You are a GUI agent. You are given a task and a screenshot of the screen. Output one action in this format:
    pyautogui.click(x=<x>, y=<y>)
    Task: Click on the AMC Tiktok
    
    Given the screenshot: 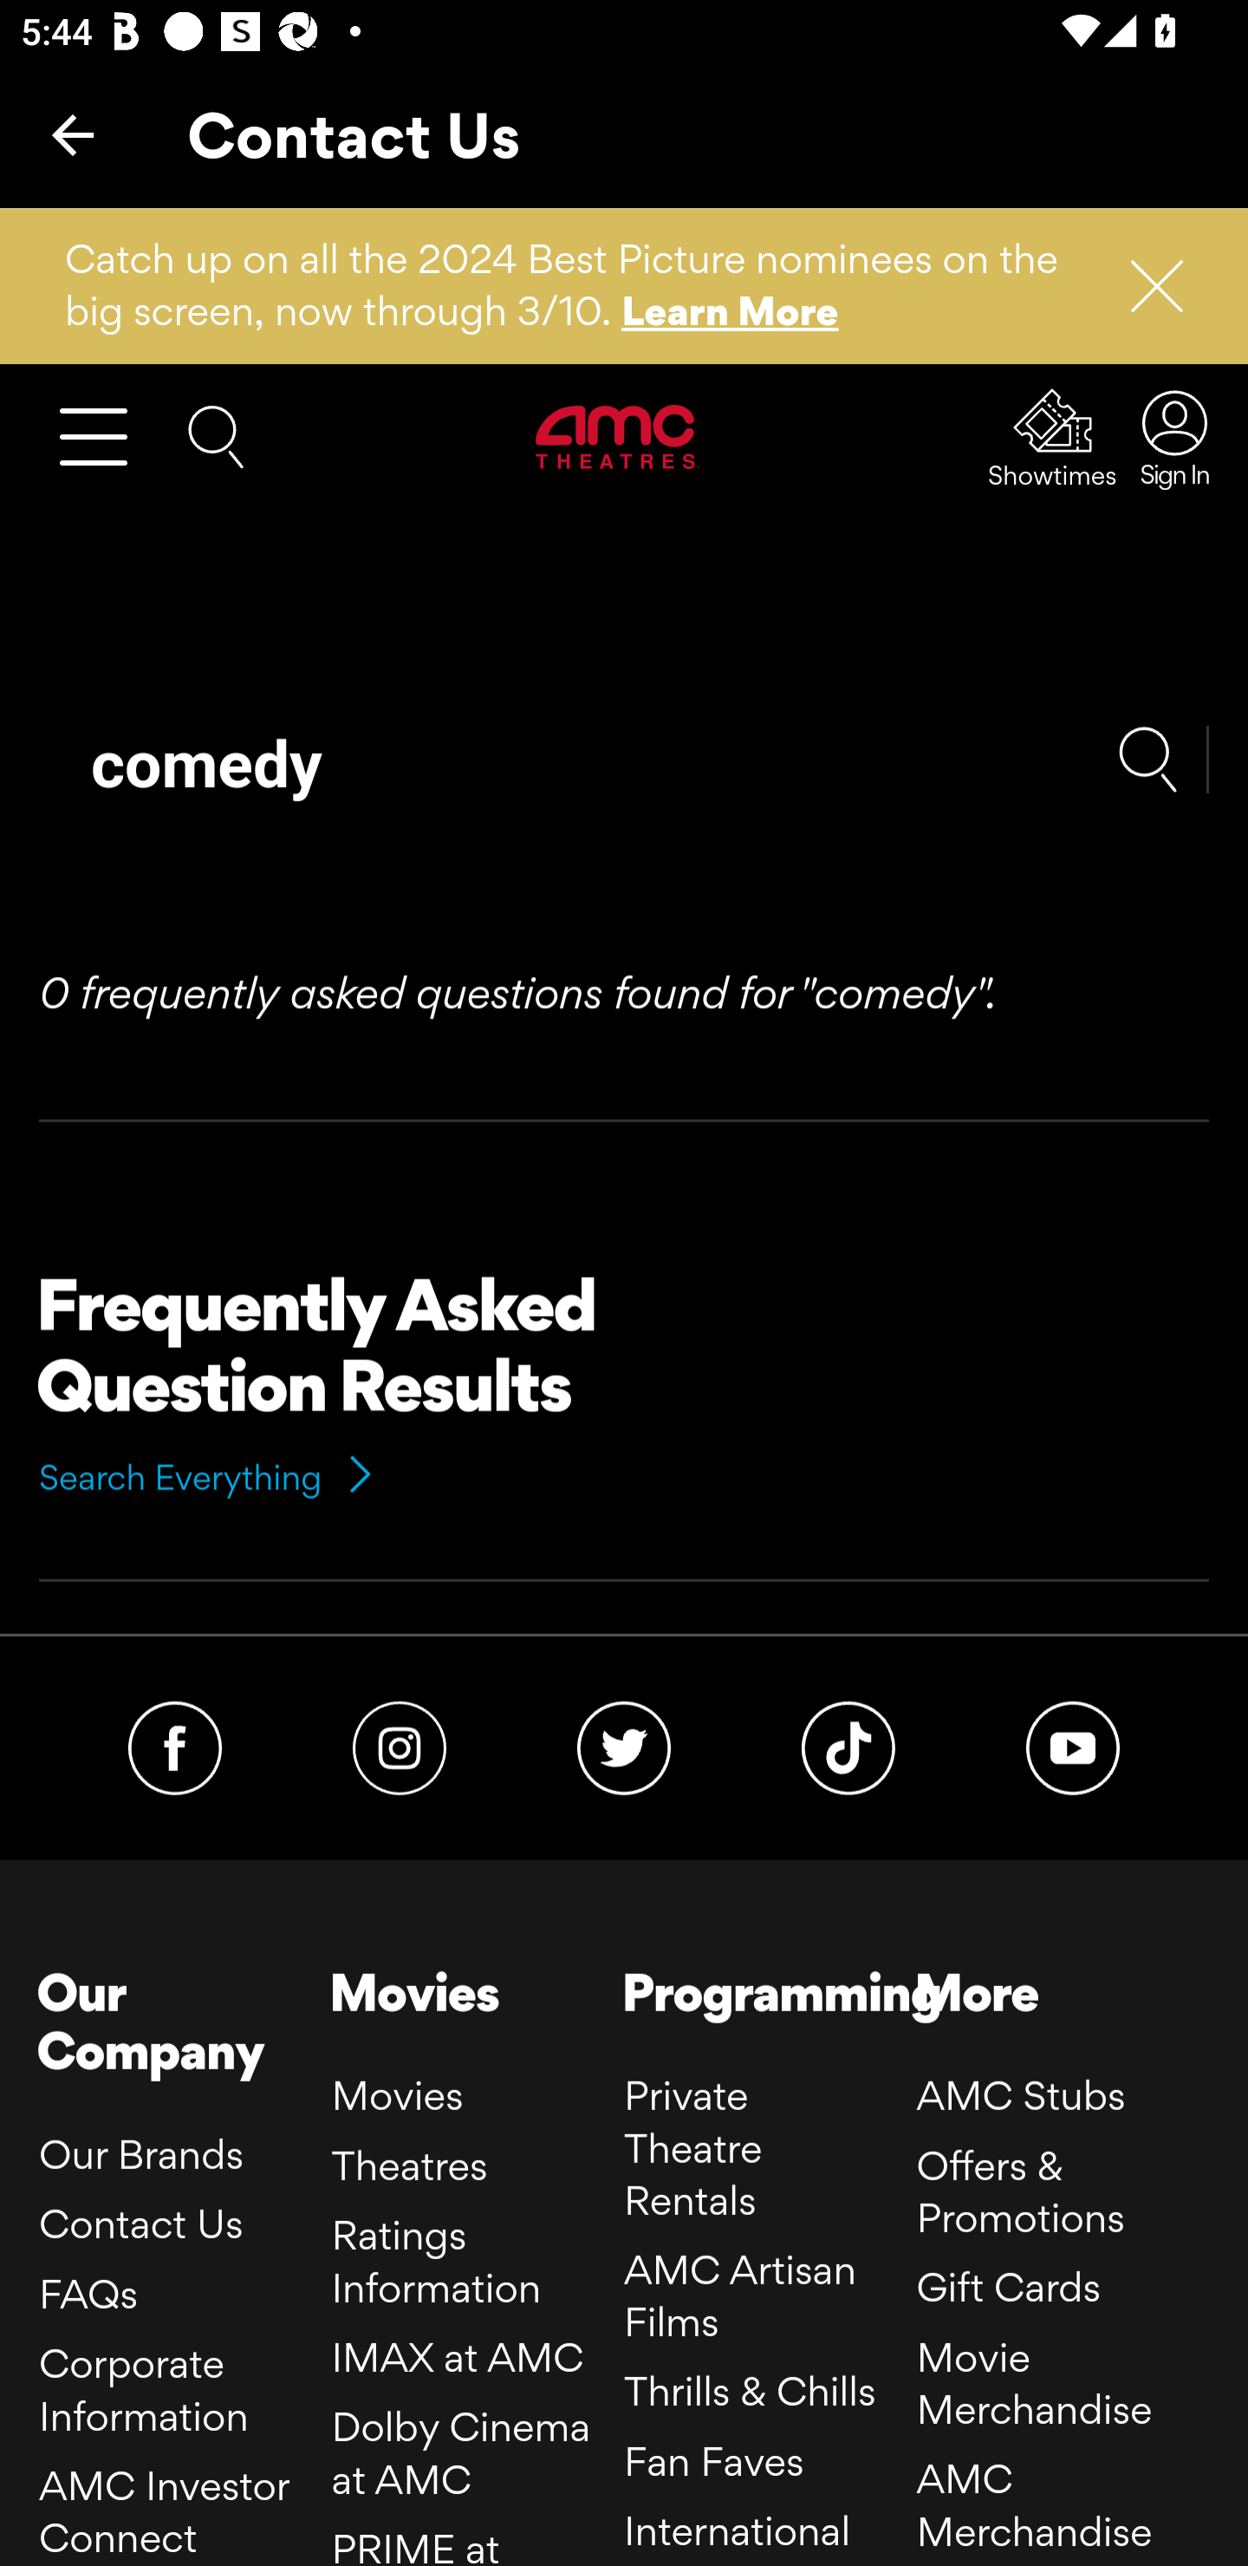 What is the action you would take?
    pyautogui.click(x=849, y=1746)
    